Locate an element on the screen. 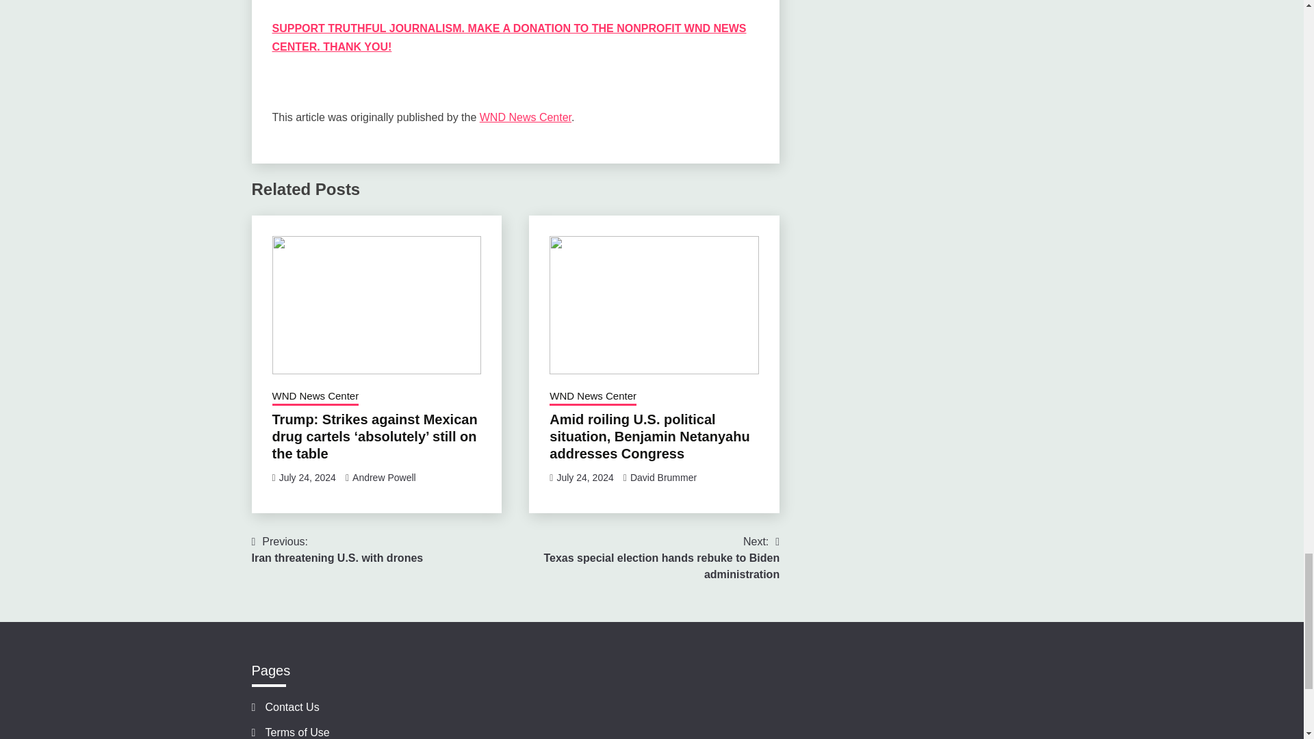  July 24, 2024 is located at coordinates (307, 478).